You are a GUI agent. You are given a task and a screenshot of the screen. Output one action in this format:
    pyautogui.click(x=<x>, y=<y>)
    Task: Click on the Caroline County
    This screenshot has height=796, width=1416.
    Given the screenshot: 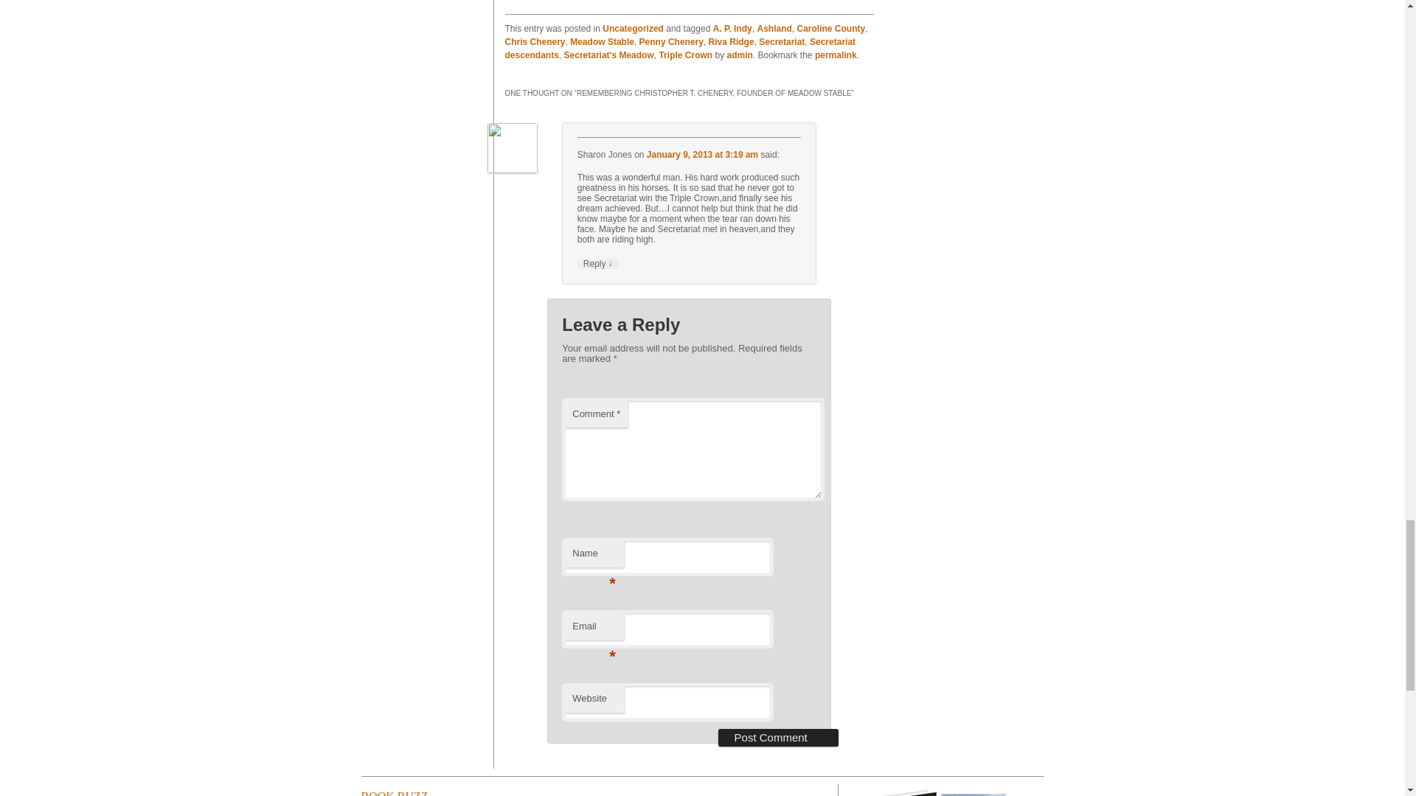 What is the action you would take?
    pyautogui.click(x=830, y=29)
    